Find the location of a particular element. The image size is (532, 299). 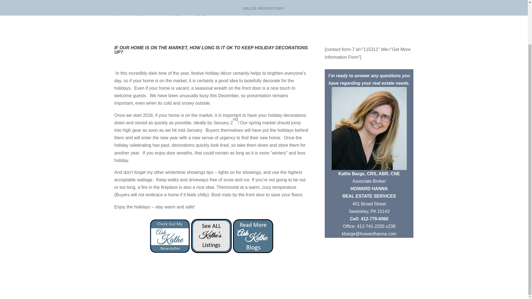

Posts by Kathe Barge is located at coordinates (130, 14).